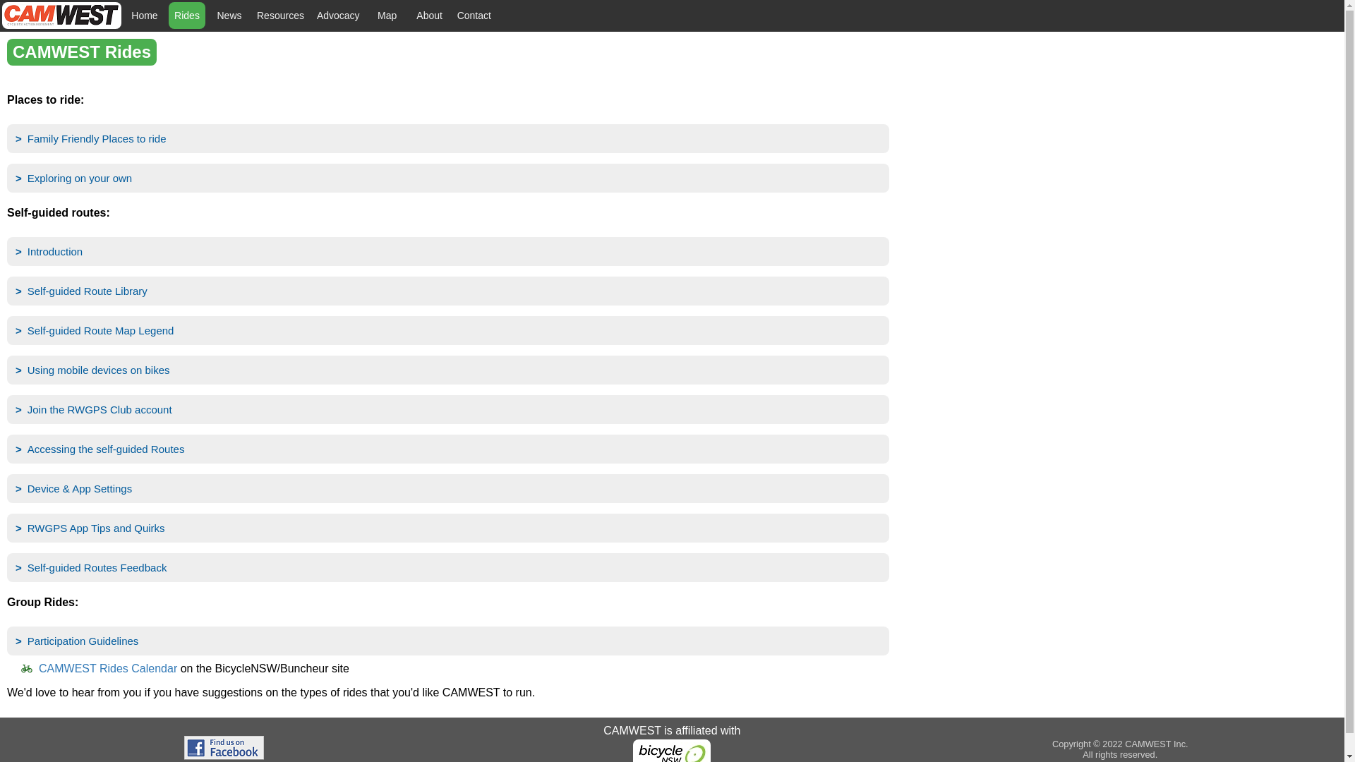  What do you see at coordinates (448, 641) in the screenshot?
I see `Participation Guidelines` at bounding box center [448, 641].